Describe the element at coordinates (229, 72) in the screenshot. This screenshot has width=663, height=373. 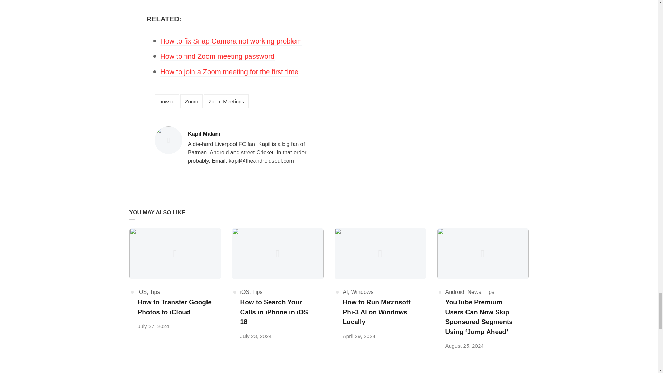
I see `How to join a Zoom meeting for the first time` at that location.